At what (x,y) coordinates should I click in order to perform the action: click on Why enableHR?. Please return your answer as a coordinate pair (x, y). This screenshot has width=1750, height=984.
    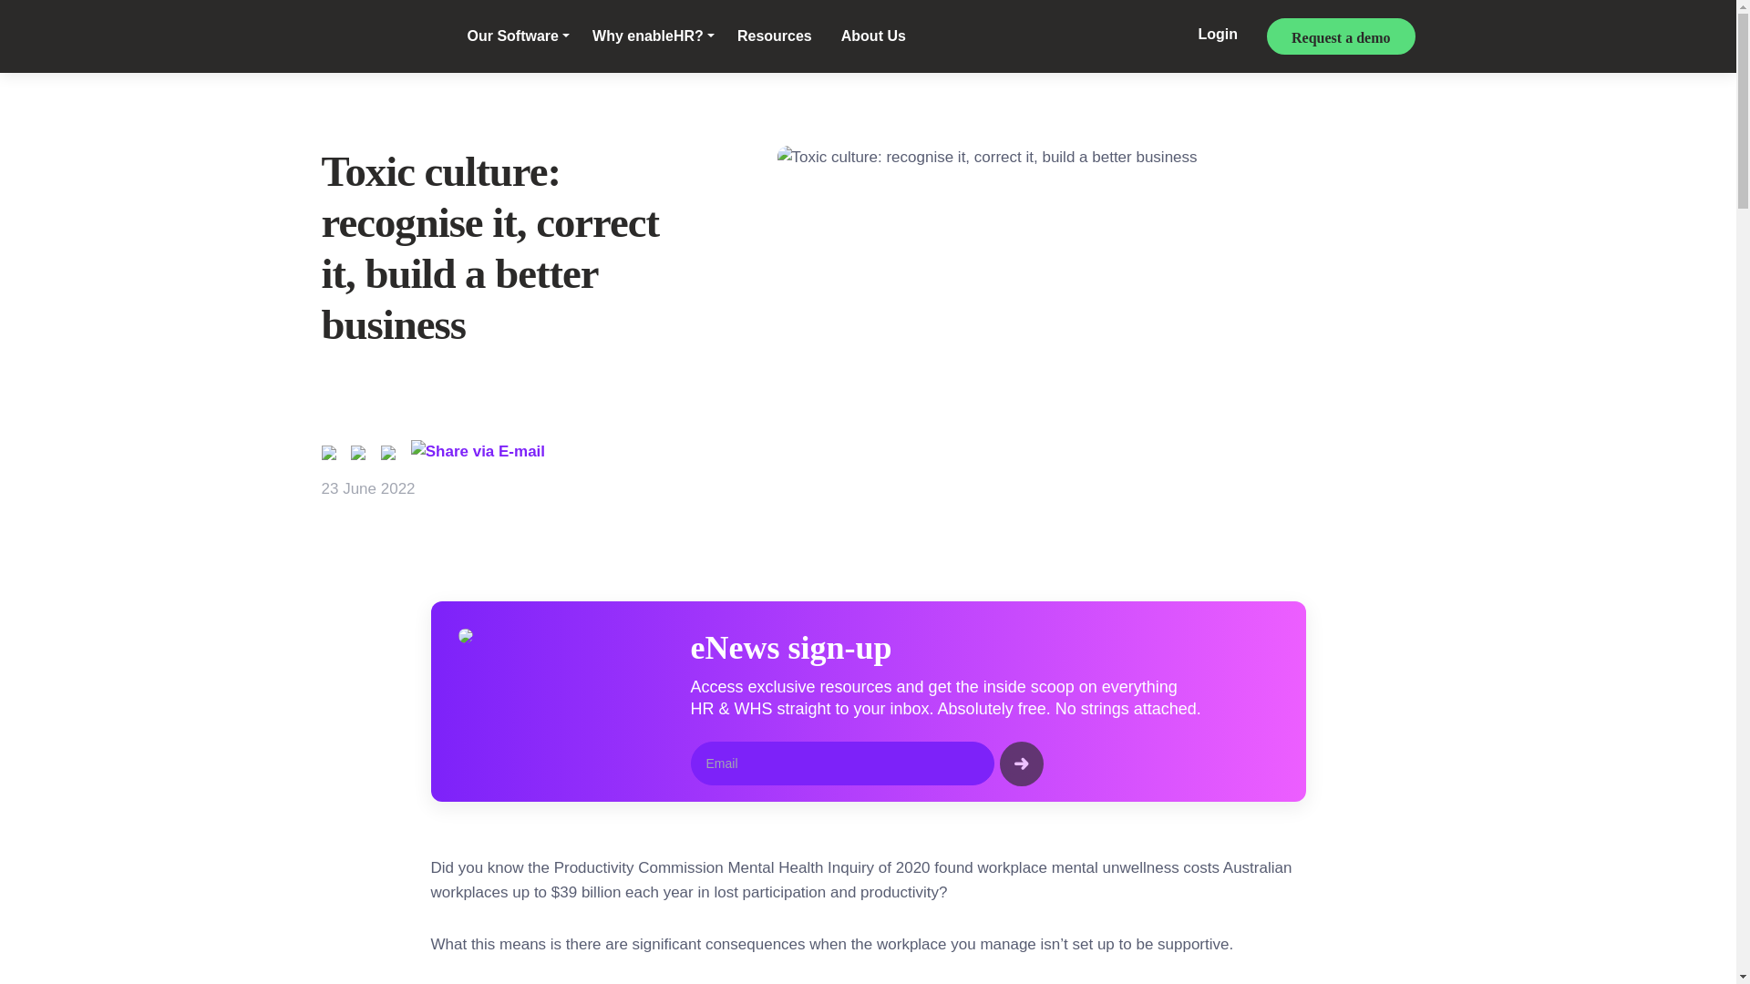
    Looking at the image, I should click on (653, 36).